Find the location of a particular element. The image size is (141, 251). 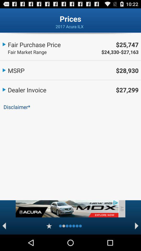

next option is located at coordinates (137, 226).